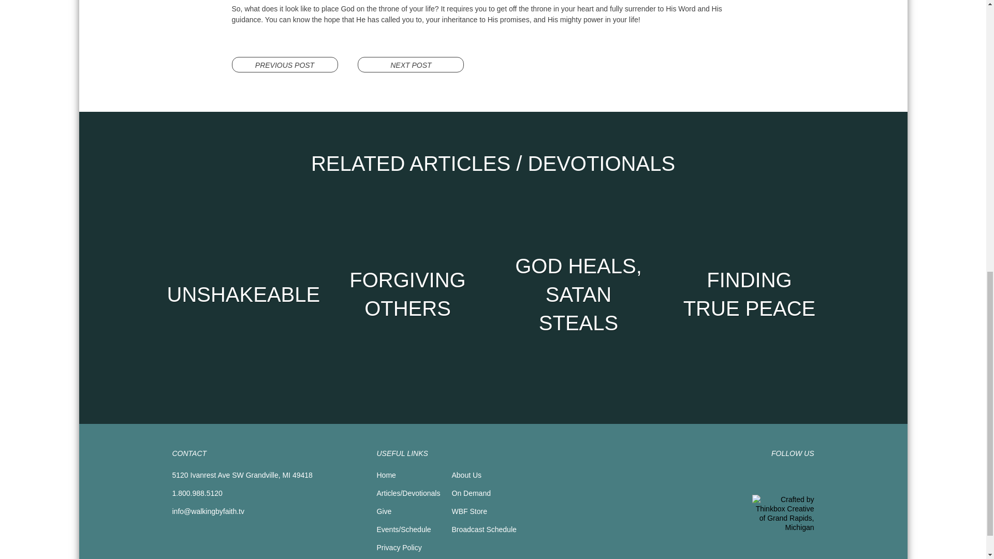 The image size is (994, 559). I want to click on NEXT POST, so click(411, 65).